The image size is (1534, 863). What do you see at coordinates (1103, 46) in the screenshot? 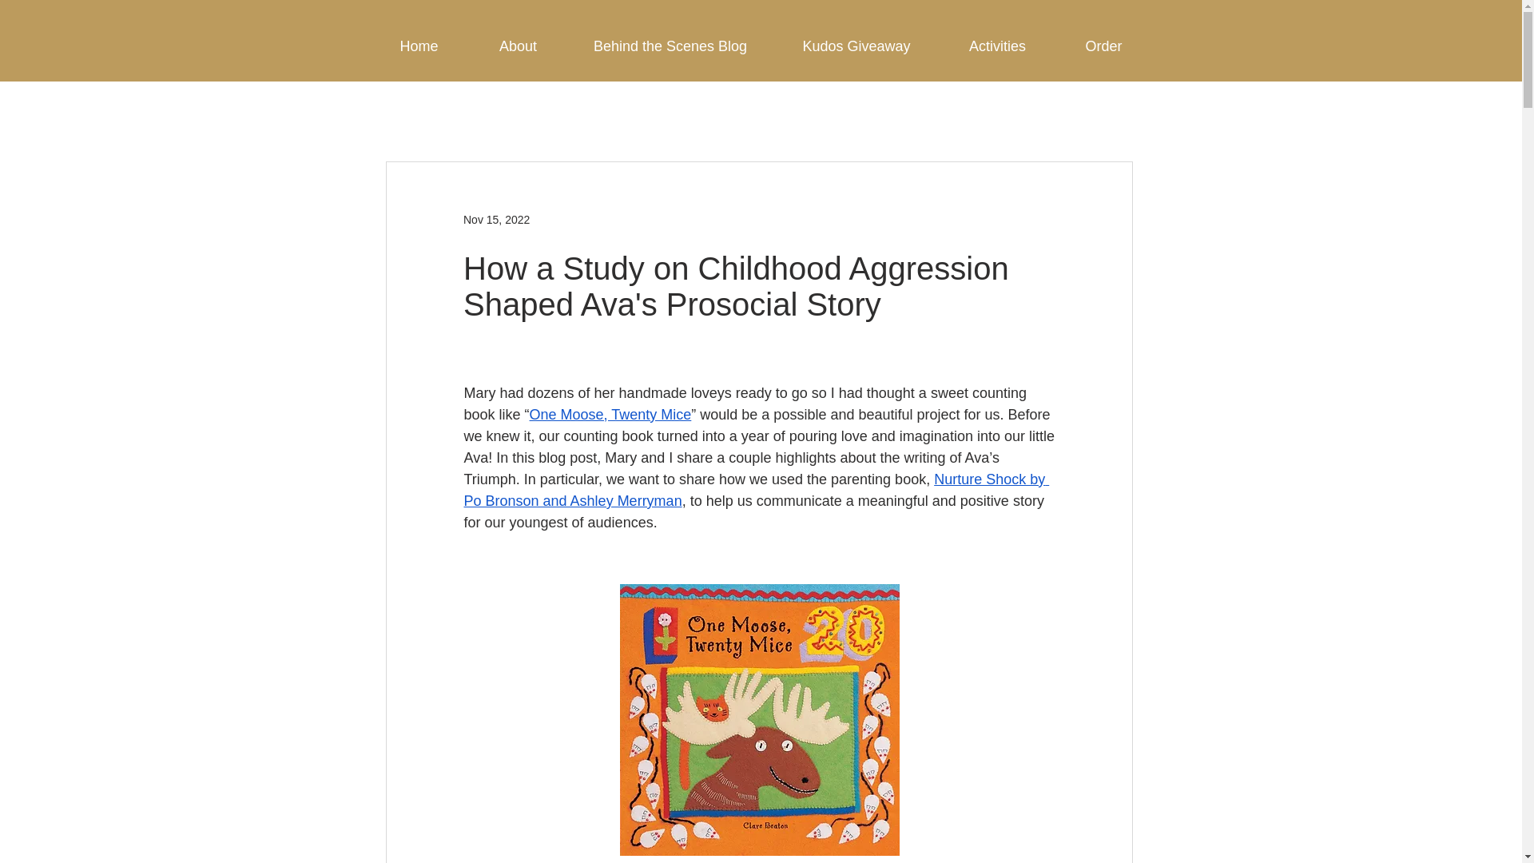
I see `Order` at bounding box center [1103, 46].